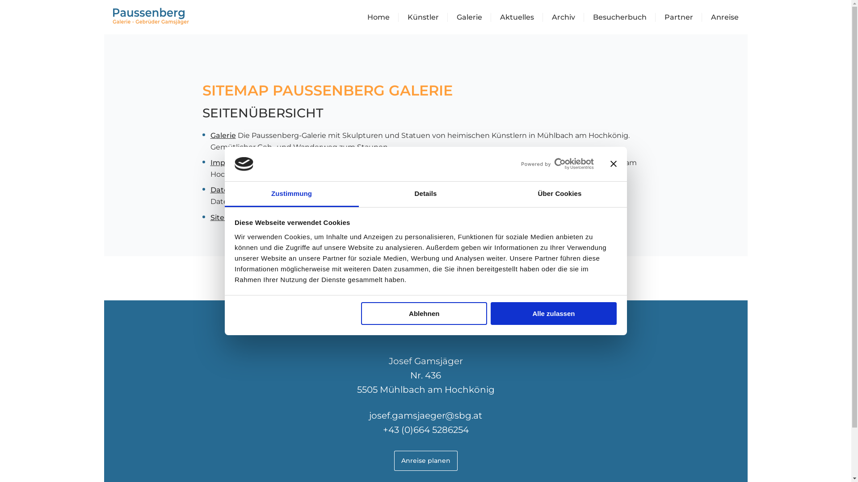  Describe the element at coordinates (225, 218) in the screenshot. I see `Sitemap` at that location.